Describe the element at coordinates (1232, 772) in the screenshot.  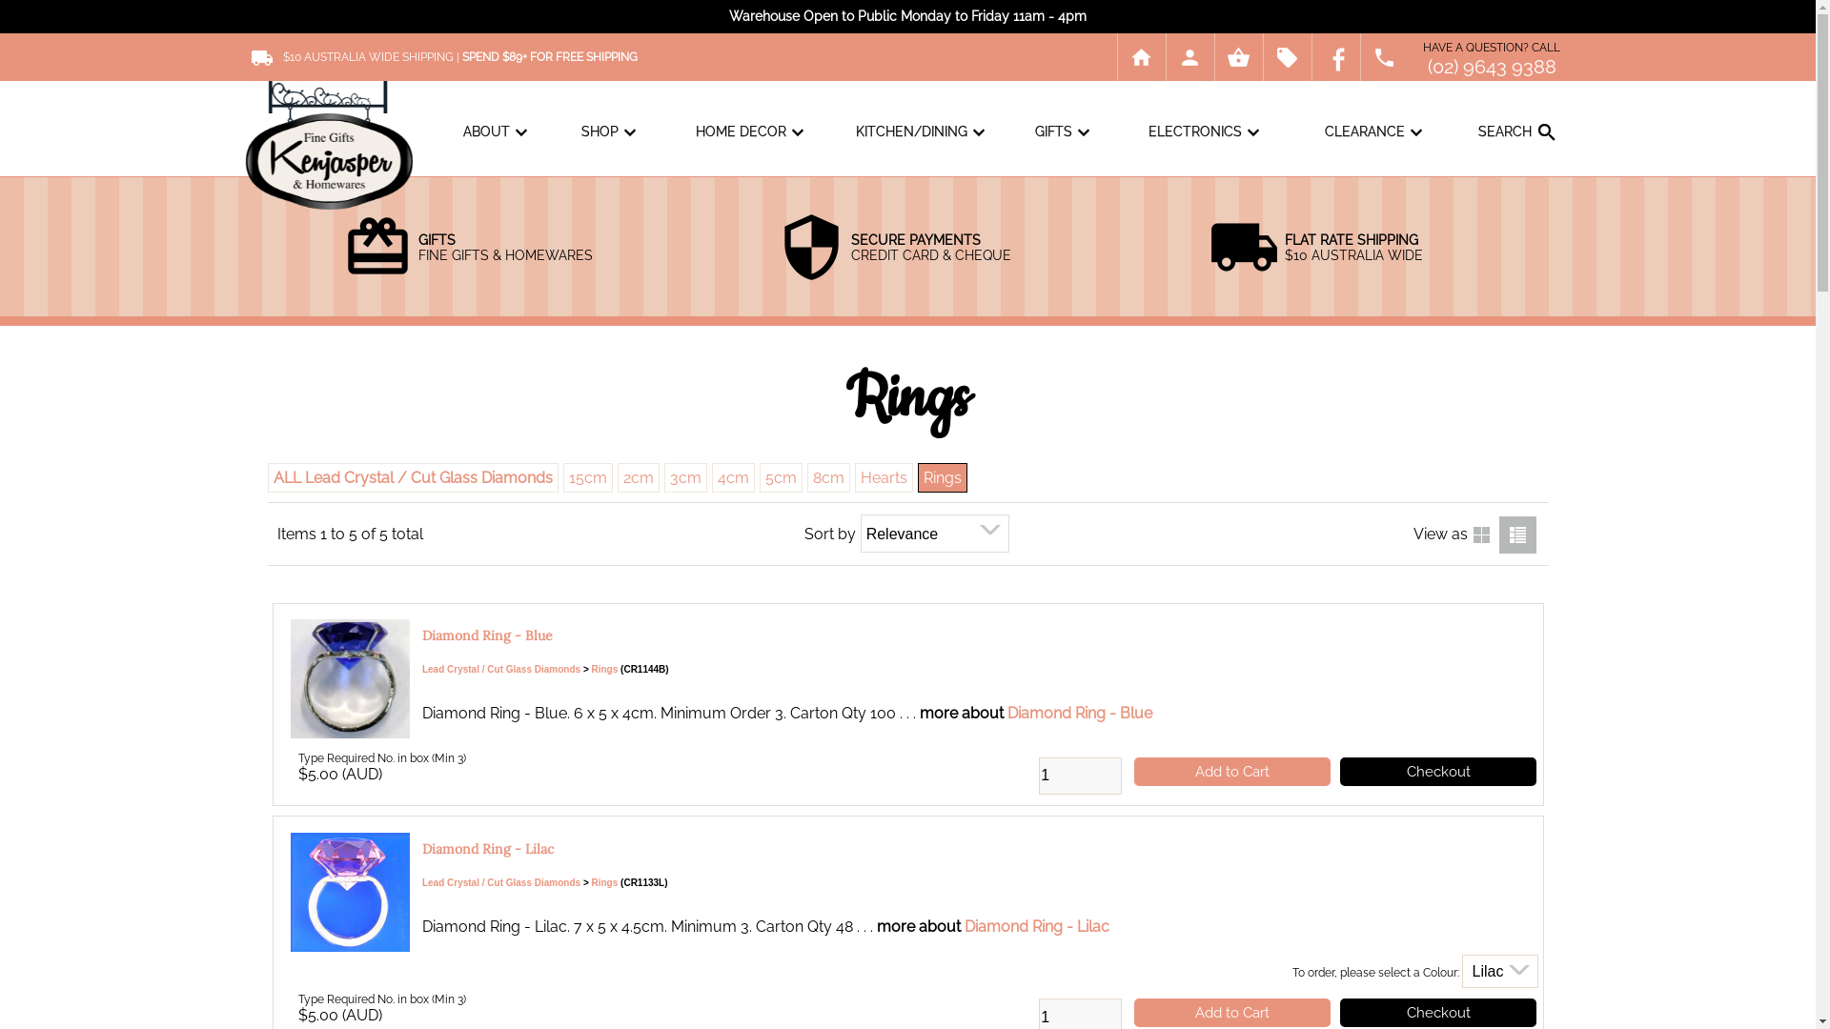
I see `Add to Cart` at that location.